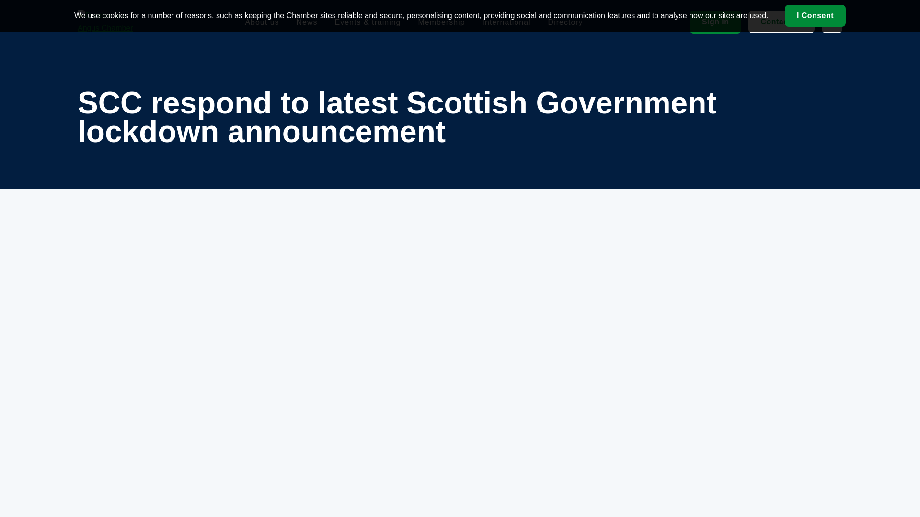 The height and width of the screenshot is (517, 920). I want to click on Contact us, so click(781, 22).